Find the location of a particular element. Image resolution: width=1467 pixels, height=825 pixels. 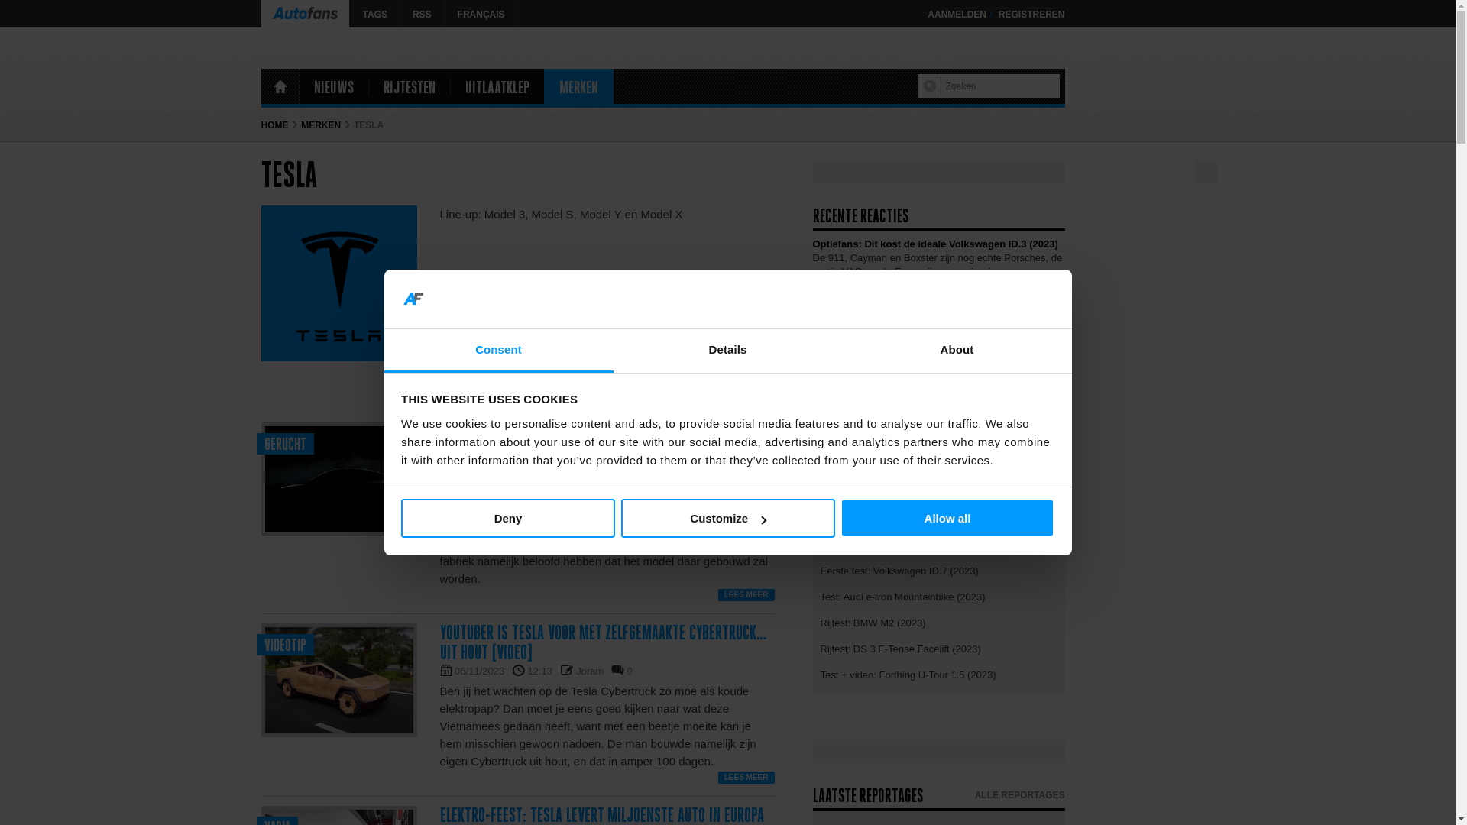

AANMELDEN is located at coordinates (957, 15).